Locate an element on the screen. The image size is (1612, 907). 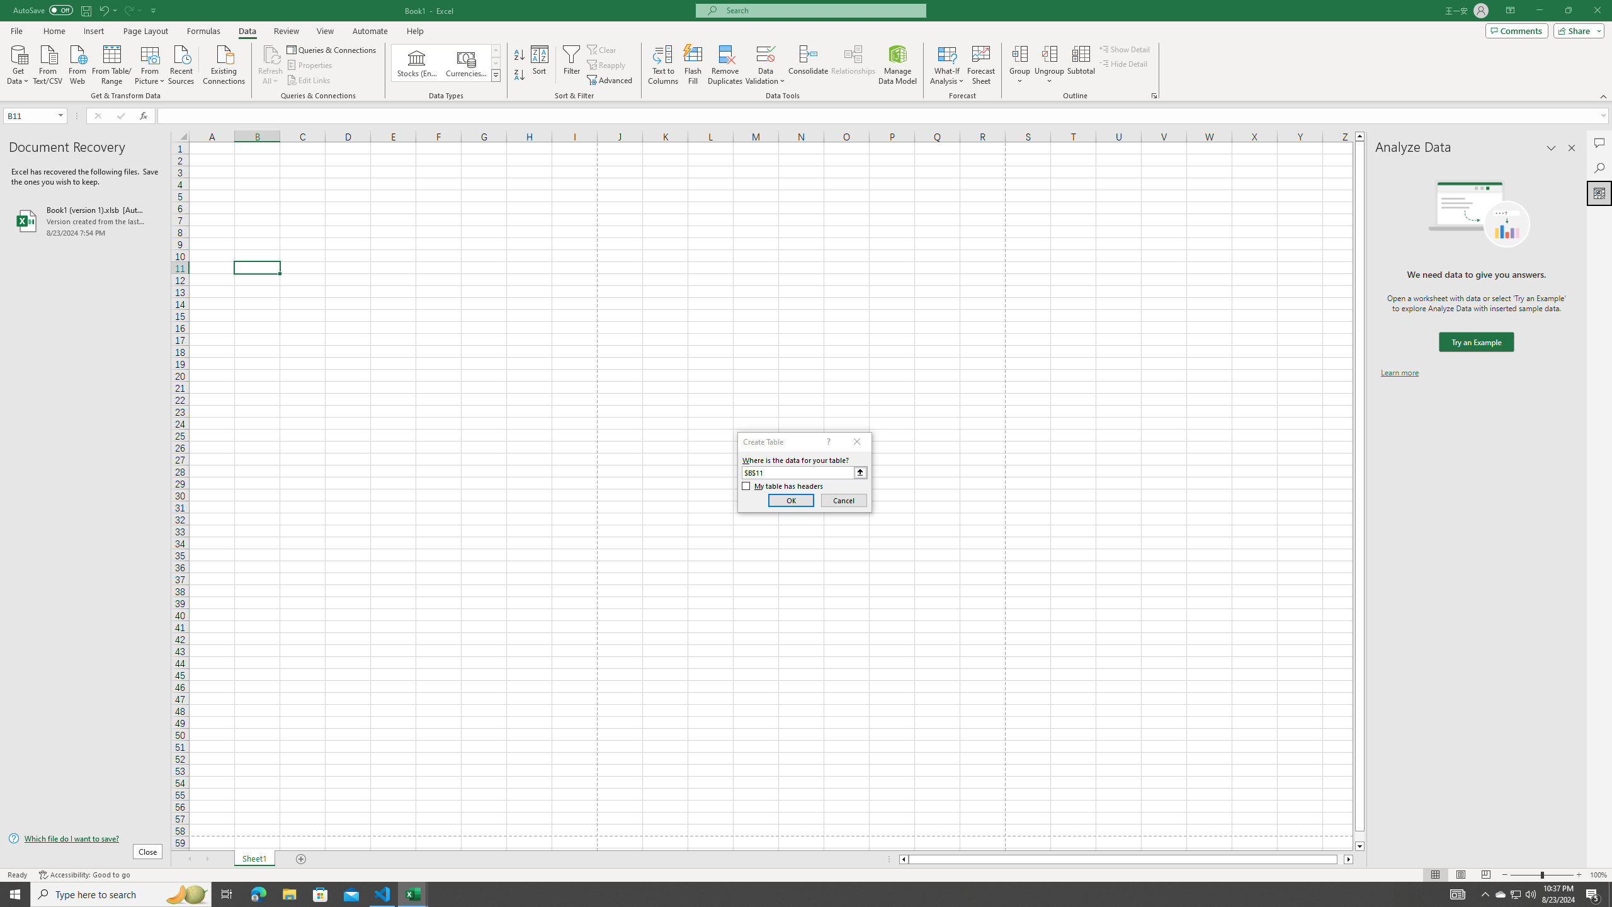
From Picture is located at coordinates (150, 64).